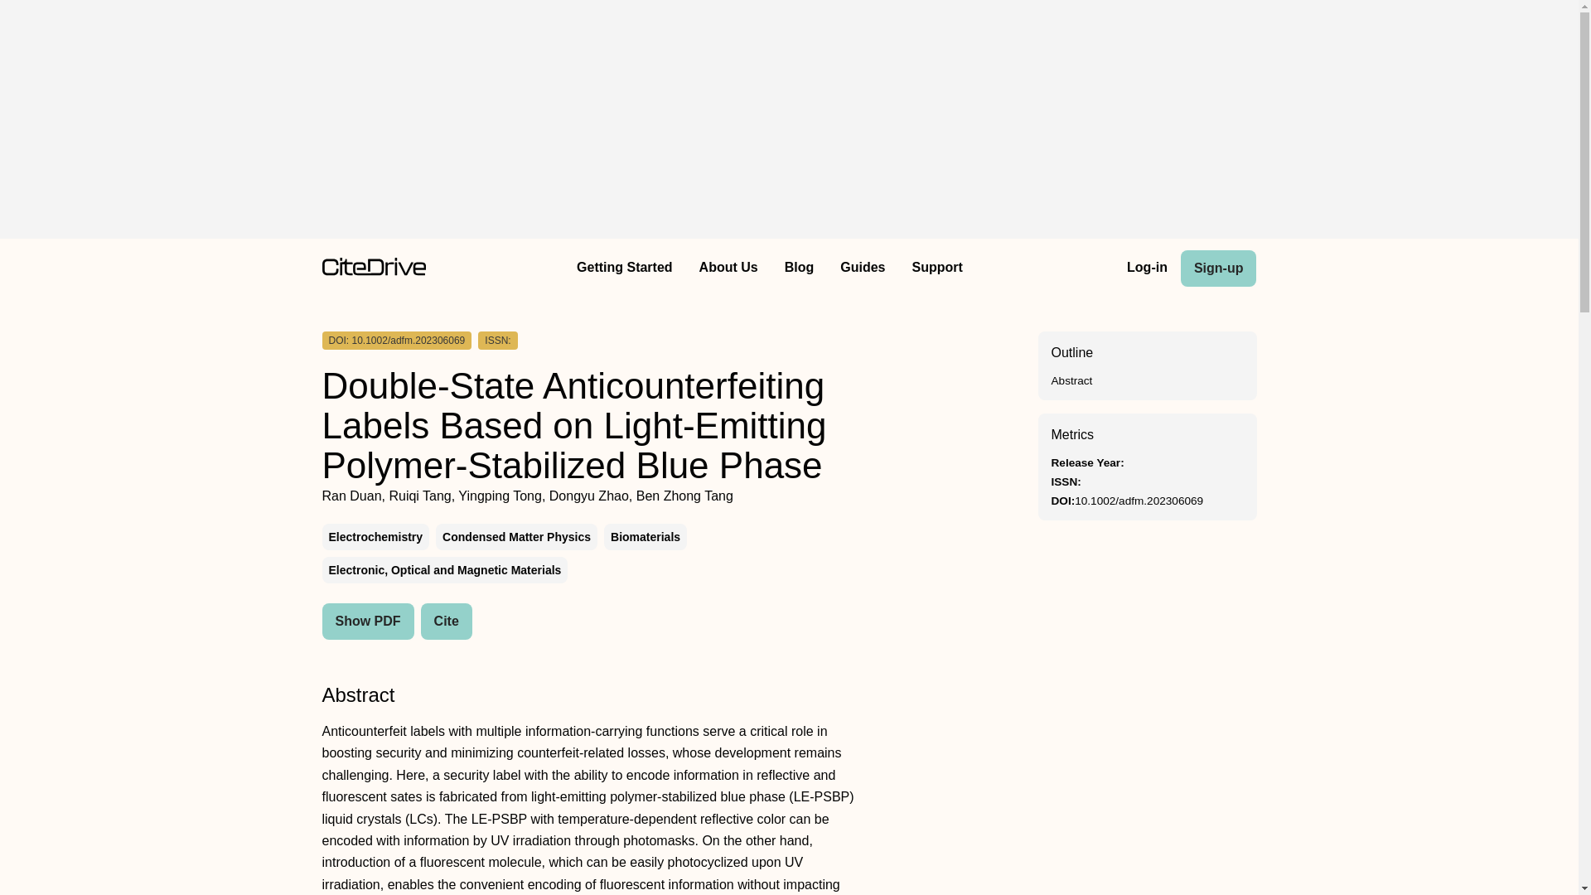 The image size is (1591, 895). Describe the element at coordinates (1218, 268) in the screenshot. I see `Sign-up` at that location.